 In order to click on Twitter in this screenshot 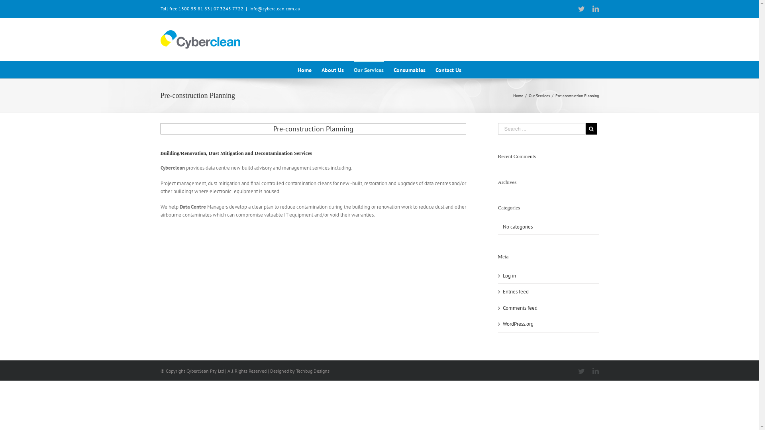, I will do `click(581, 9)`.